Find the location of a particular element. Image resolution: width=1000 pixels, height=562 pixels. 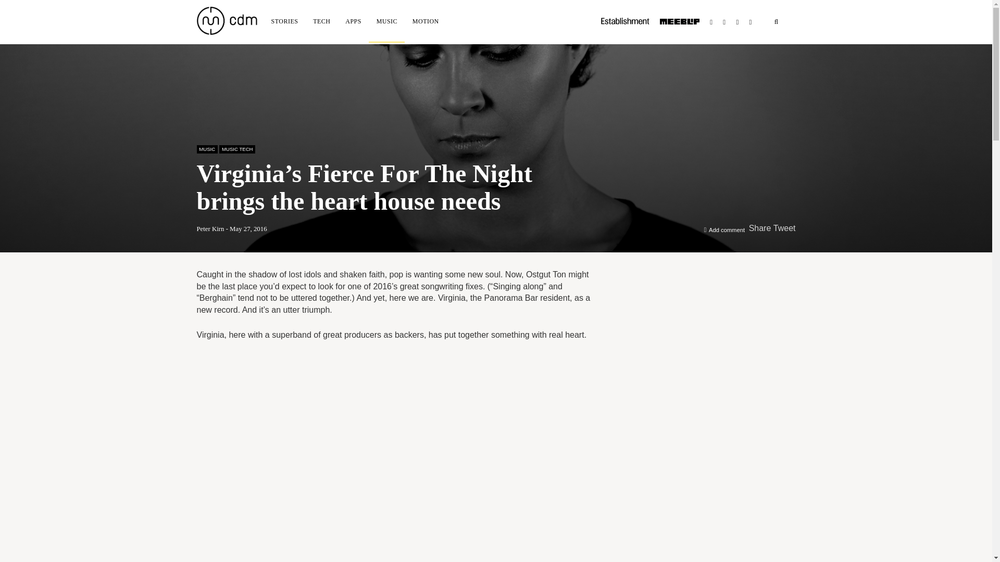

MUSIC is located at coordinates (207, 149).